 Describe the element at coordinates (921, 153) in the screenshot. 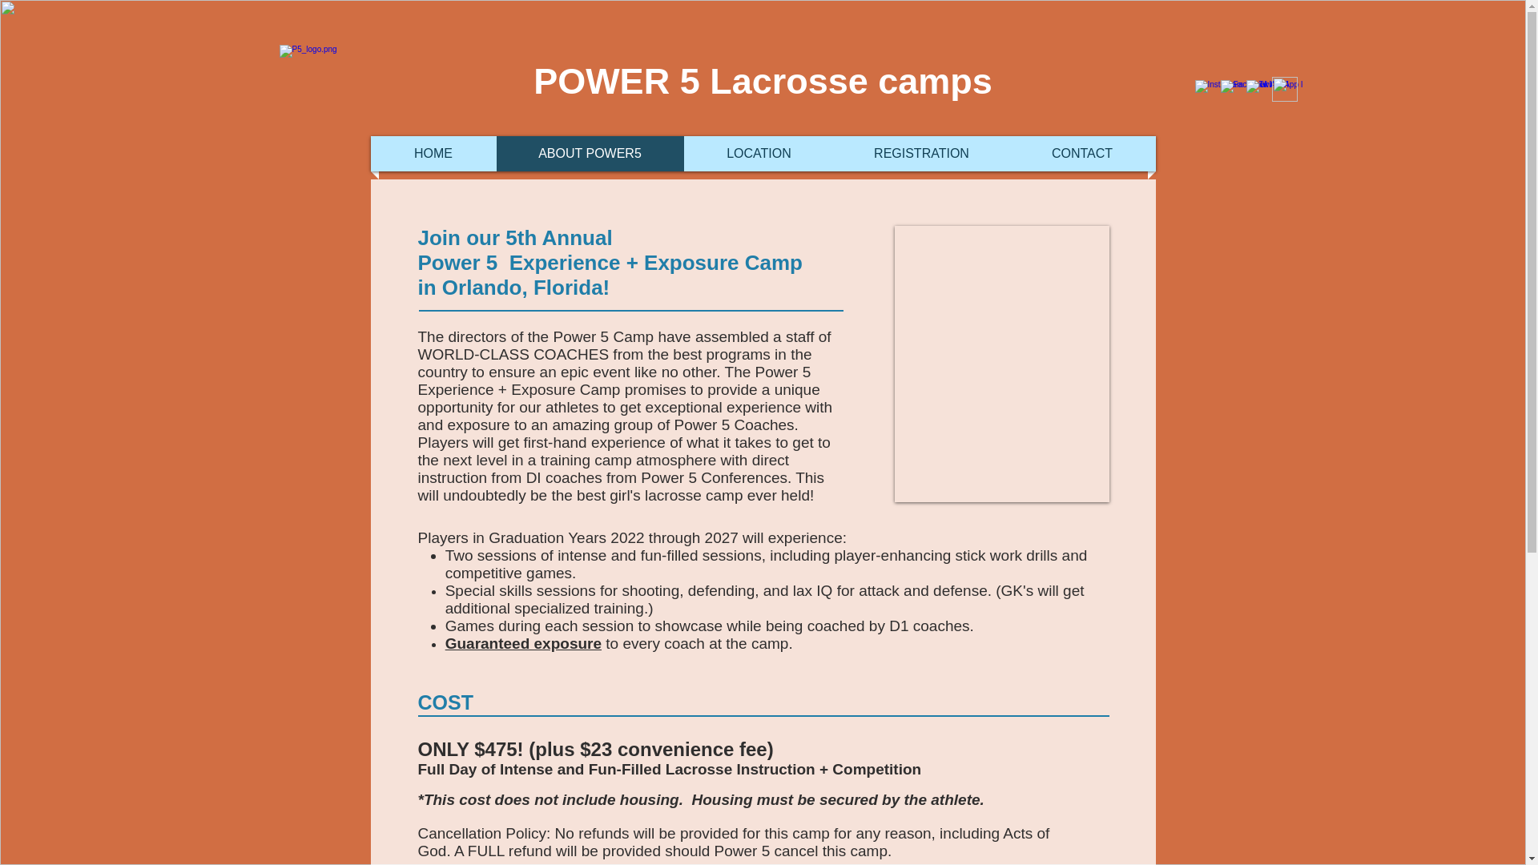

I see `REGISTRATION` at that location.